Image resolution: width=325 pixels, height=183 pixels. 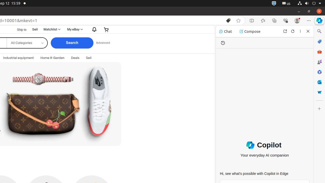 What do you see at coordinates (52, 58) in the screenshot?
I see `Home & Garden` at bounding box center [52, 58].